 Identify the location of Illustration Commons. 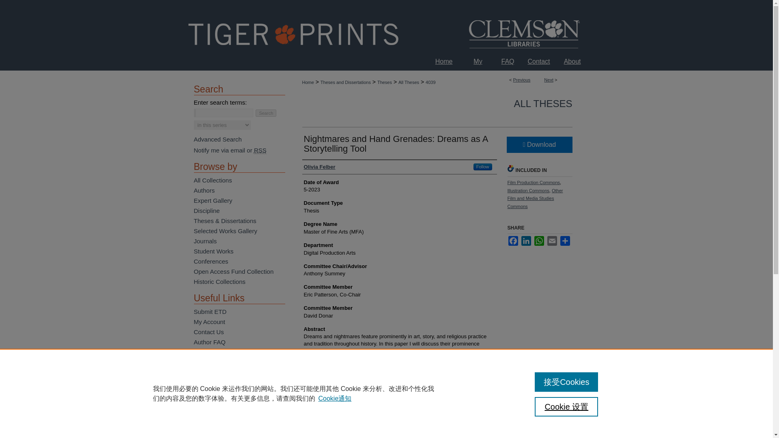
(528, 191).